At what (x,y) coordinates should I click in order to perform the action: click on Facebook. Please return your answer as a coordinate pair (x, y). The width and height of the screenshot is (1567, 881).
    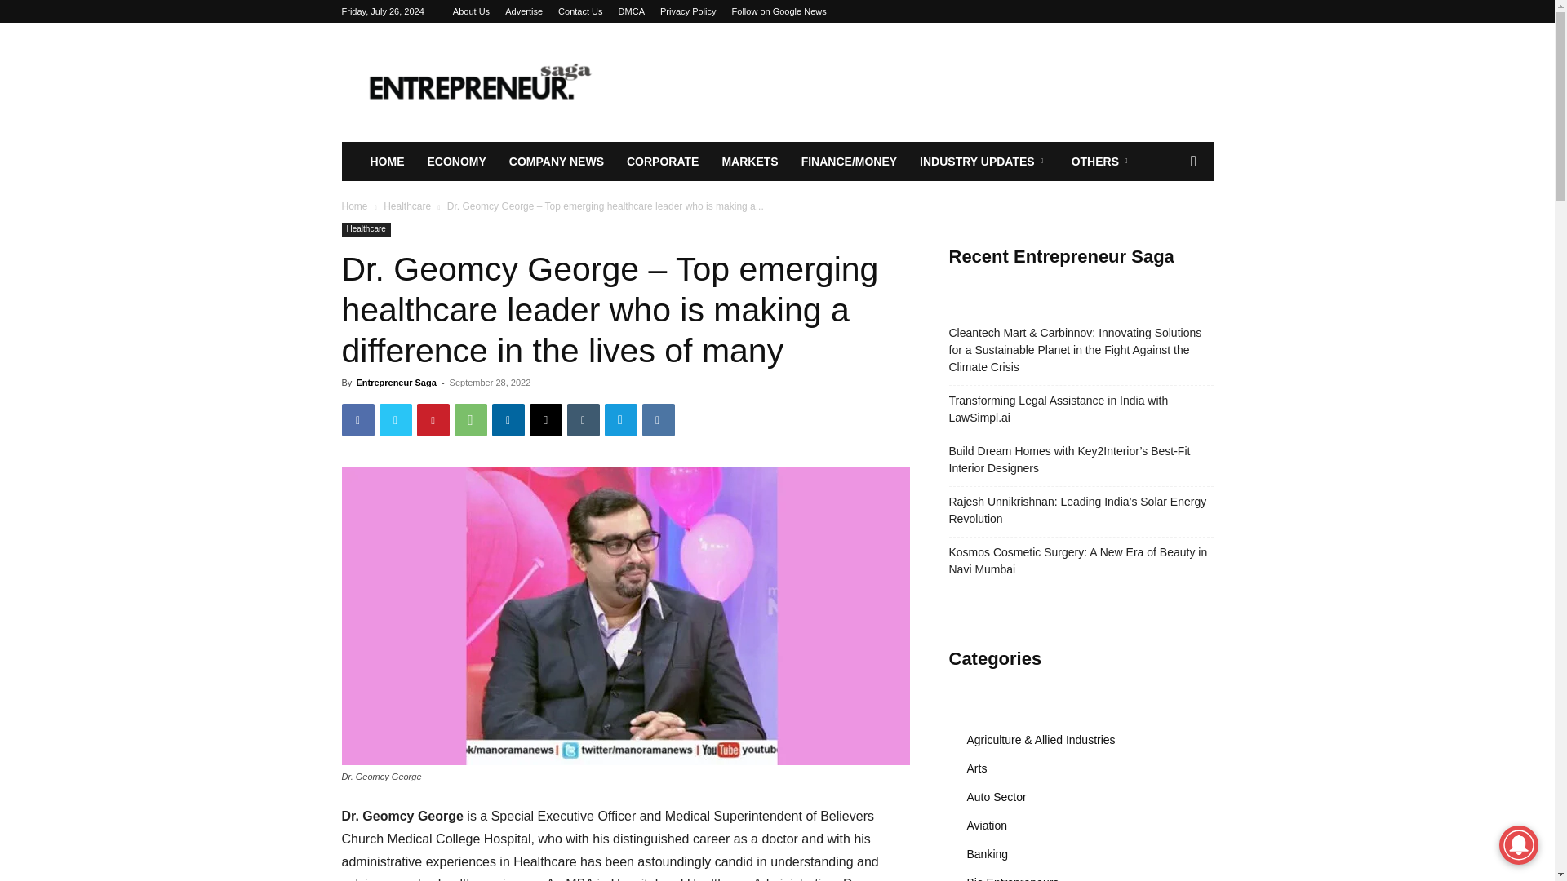
    Looking at the image, I should click on (357, 419).